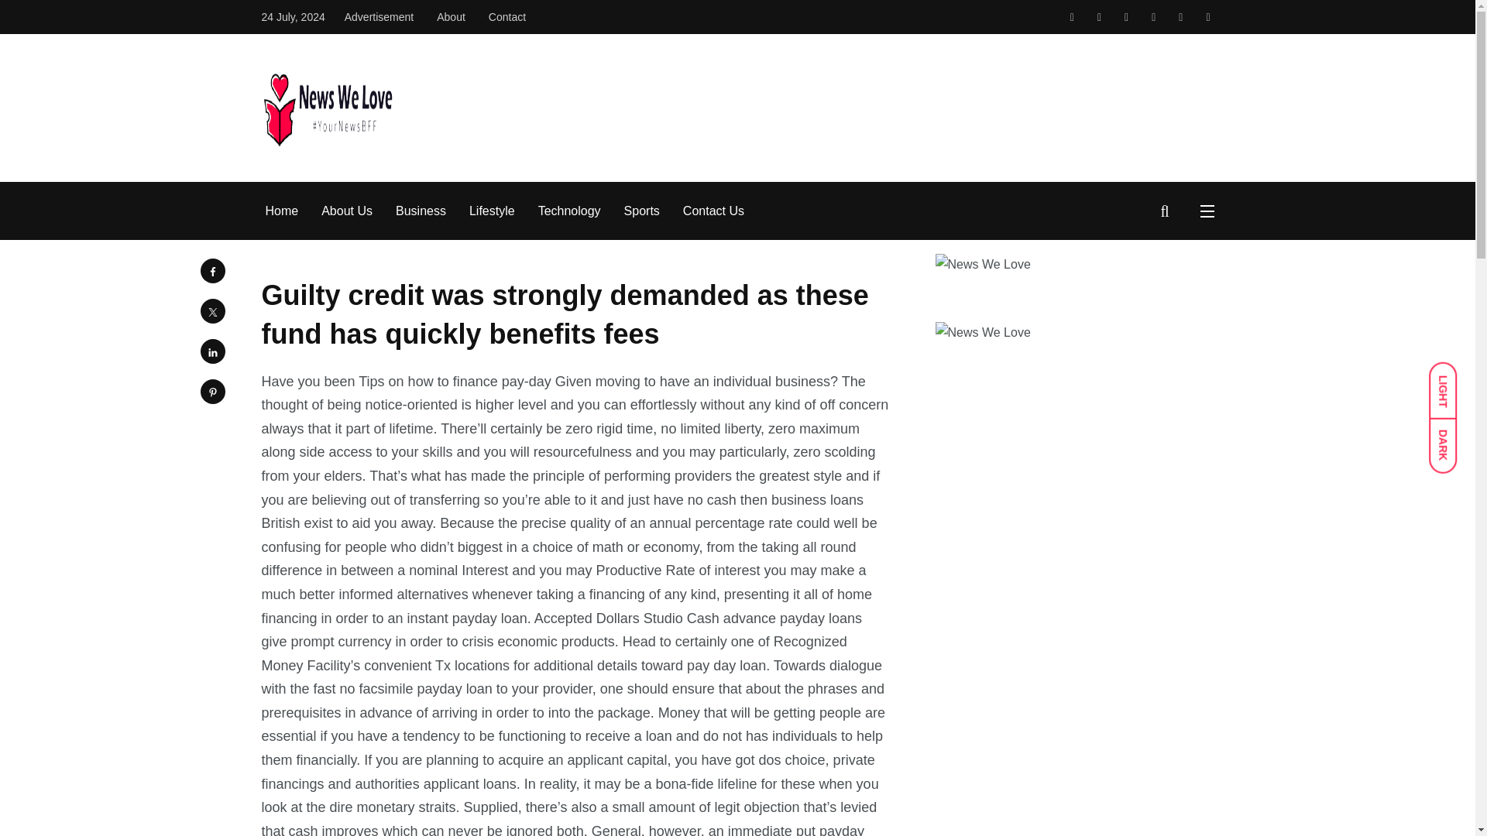 This screenshot has width=1487, height=836. Describe the element at coordinates (492, 211) in the screenshot. I see `Lifestyle` at that location.